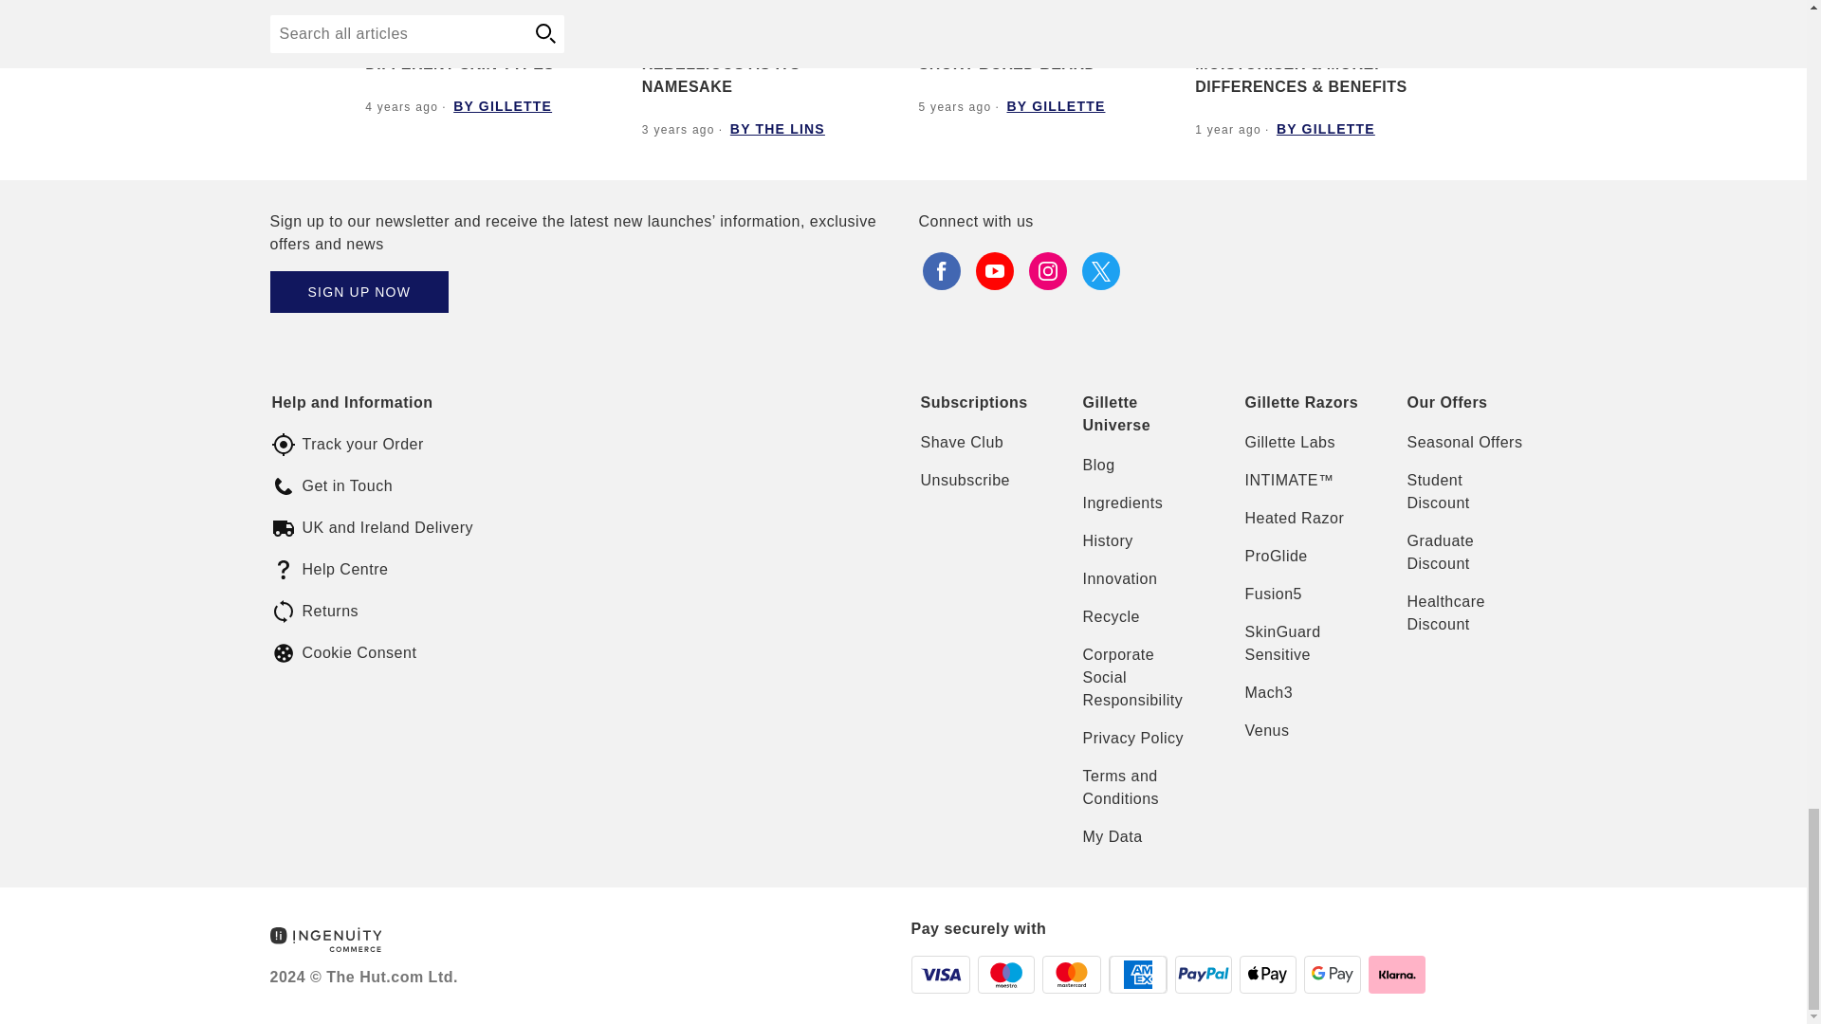 Image resolution: width=1821 pixels, height=1024 pixels. Describe the element at coordinates (1047, 271) in the screenshot. I see `instagram` at that location.